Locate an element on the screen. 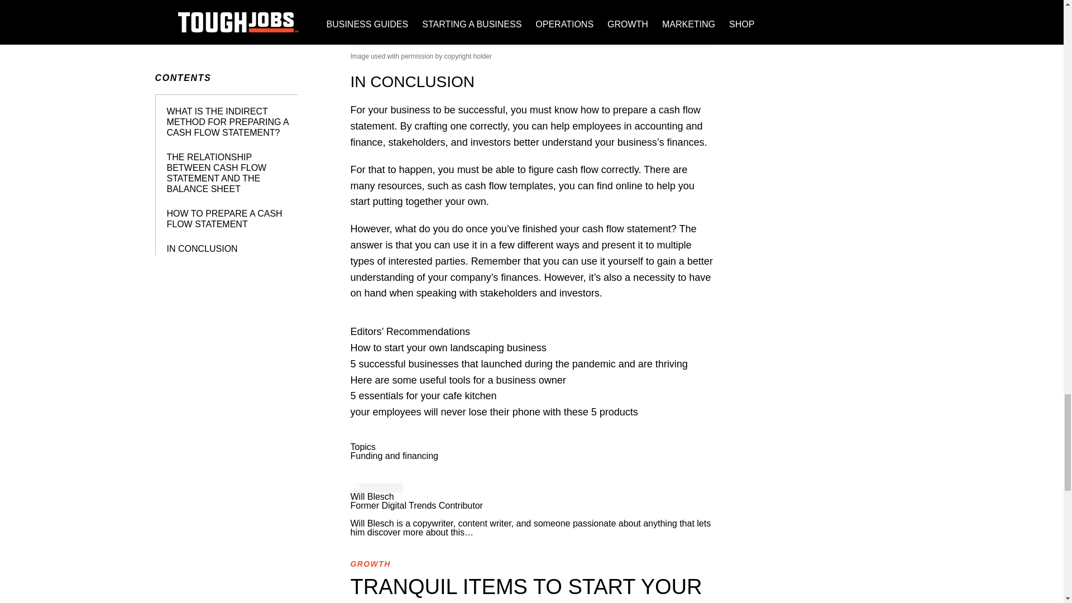 Image resolution: width=1072 pixels, height=603 pixels. Here are some useful tools for a business owner is located at coordinates (458, 380).